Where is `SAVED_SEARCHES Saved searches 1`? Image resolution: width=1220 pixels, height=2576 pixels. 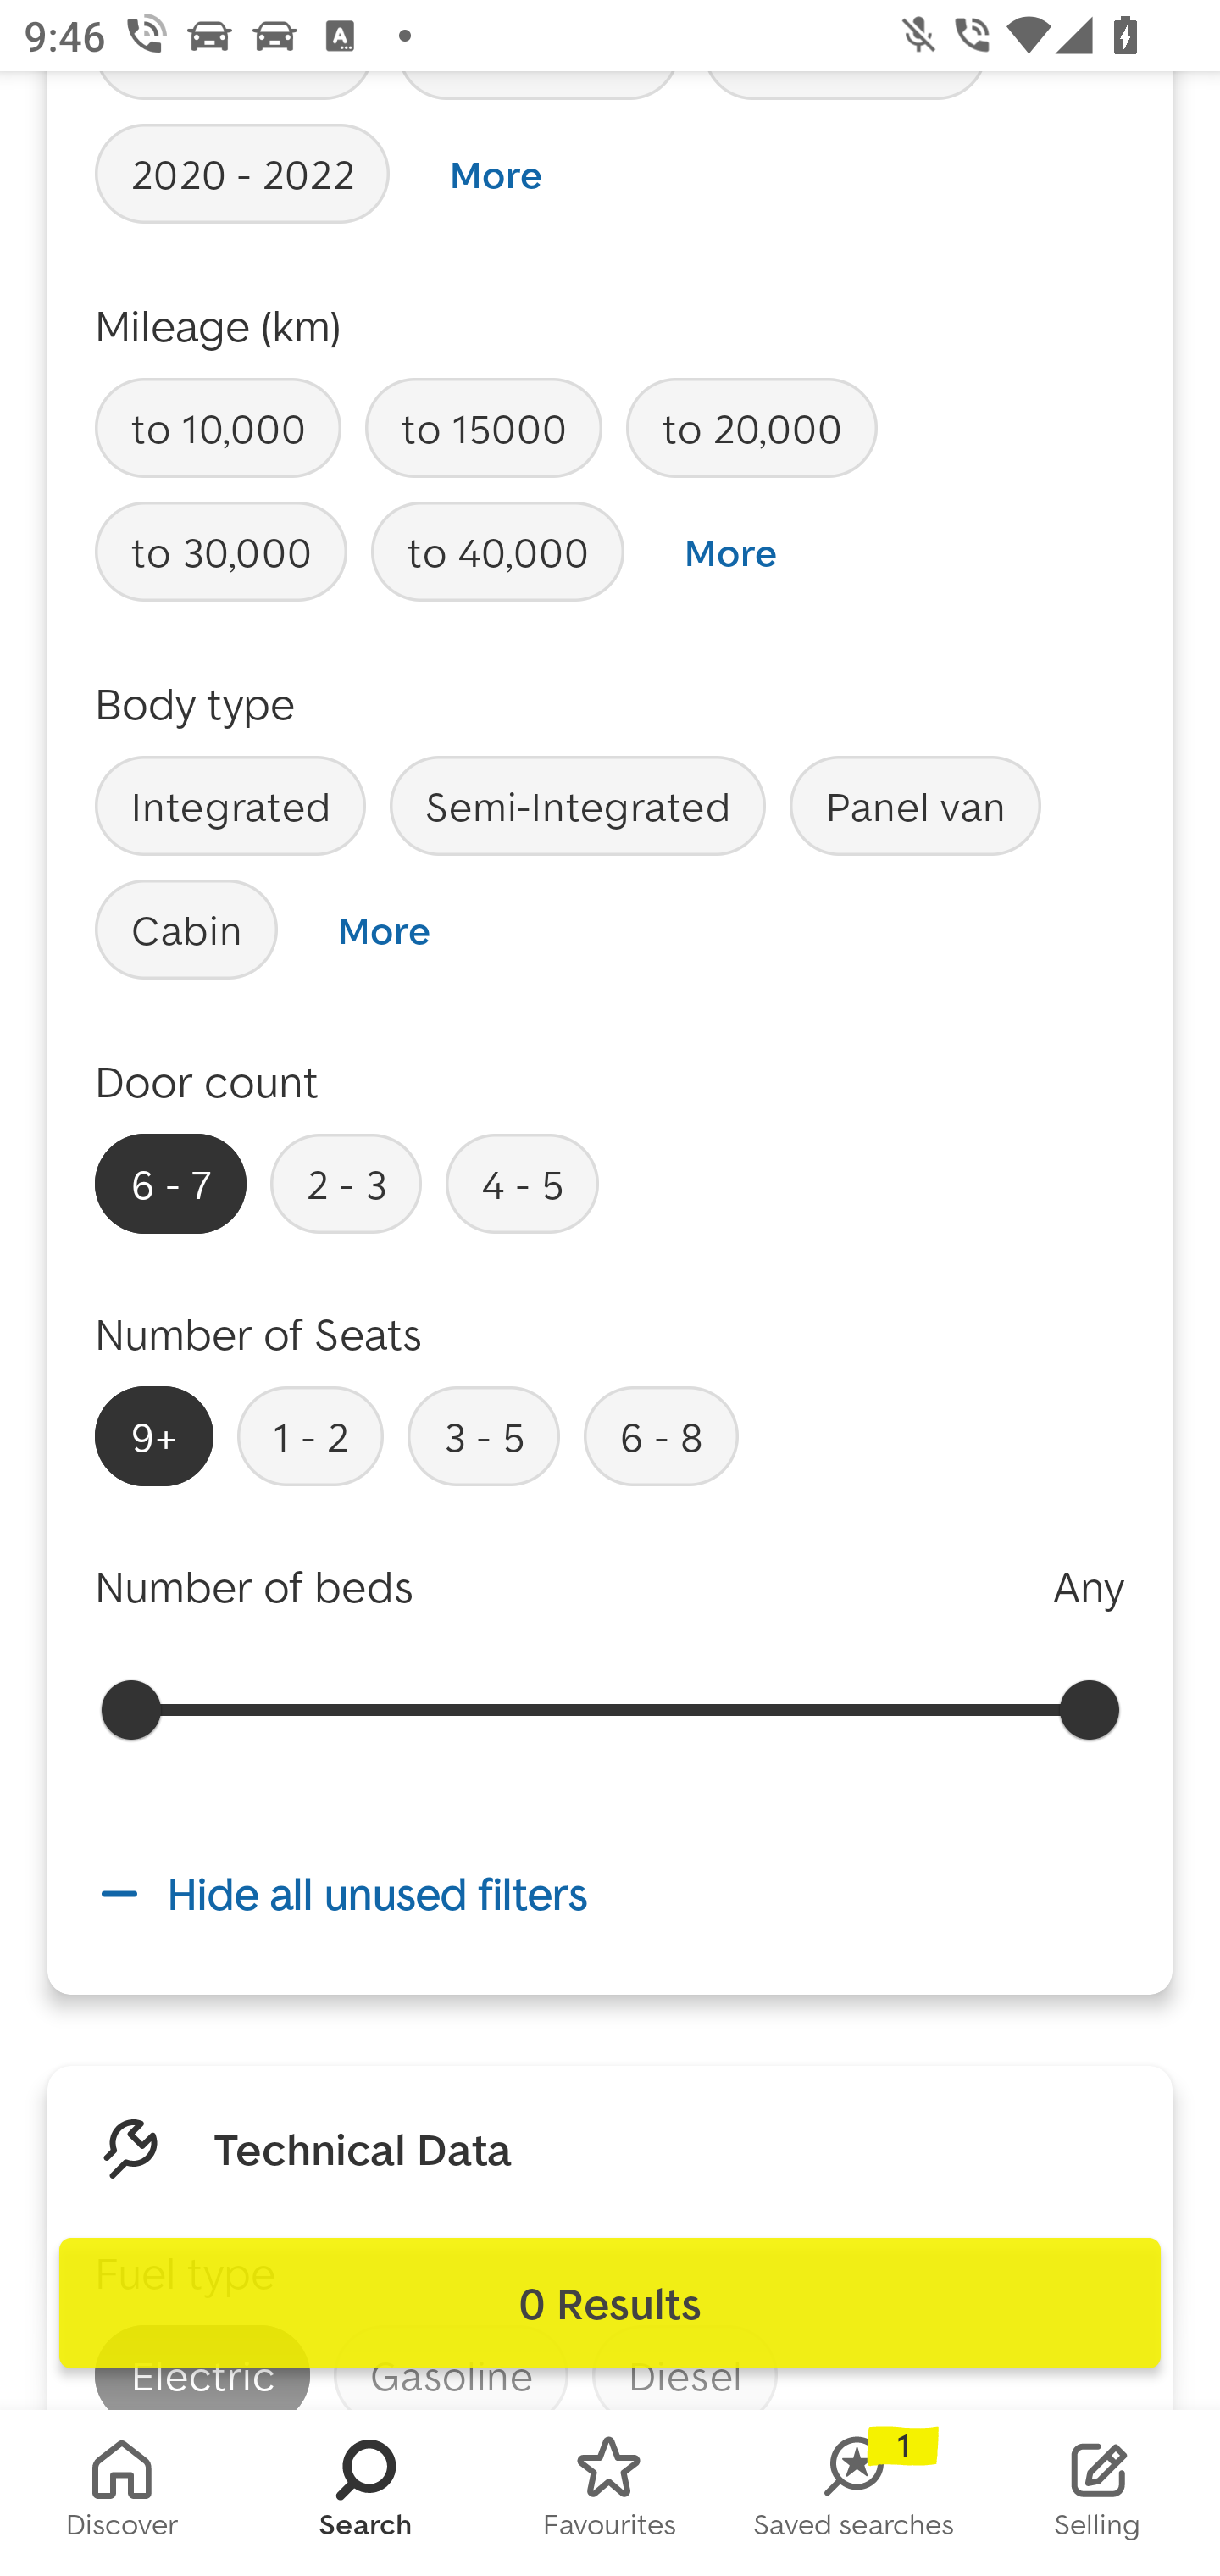 SAVED_SEARCHES Saved searches 1 is located at coordinates (854, 2493).